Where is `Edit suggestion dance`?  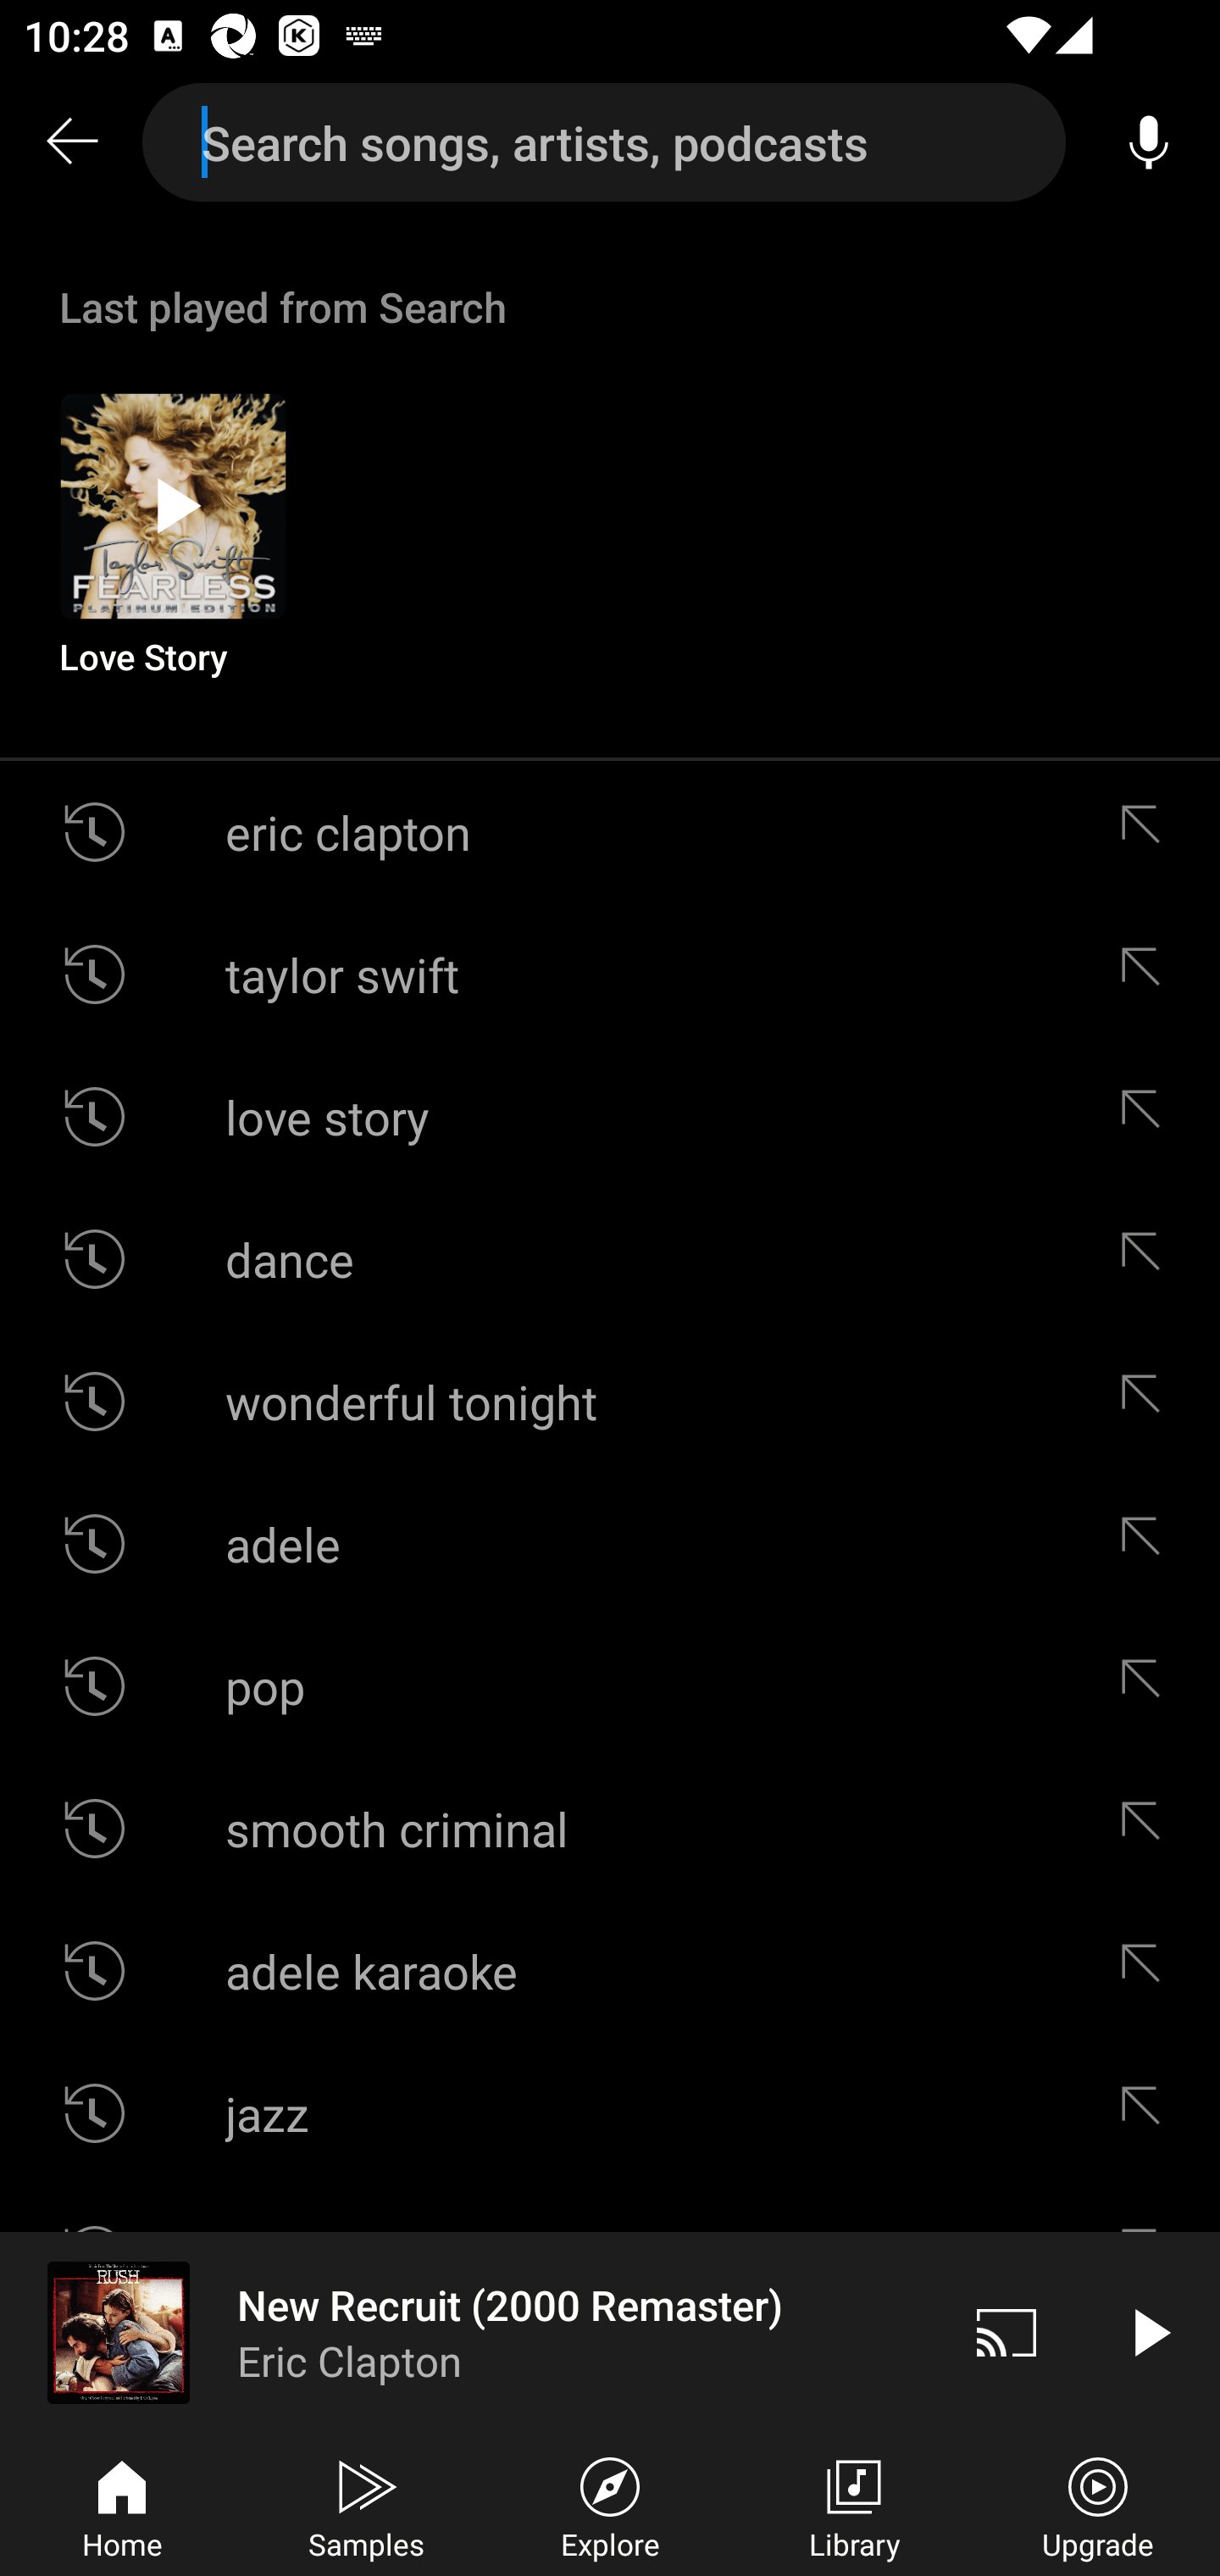
Edit suggestion dance is located at coordinates (1148, 1257).